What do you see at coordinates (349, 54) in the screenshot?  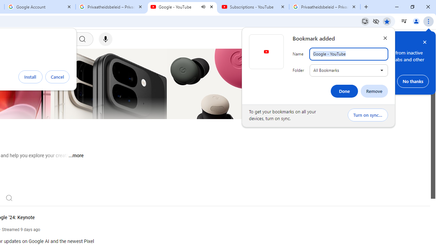 I see `Bookmark name` at bounding box center [349, 54].